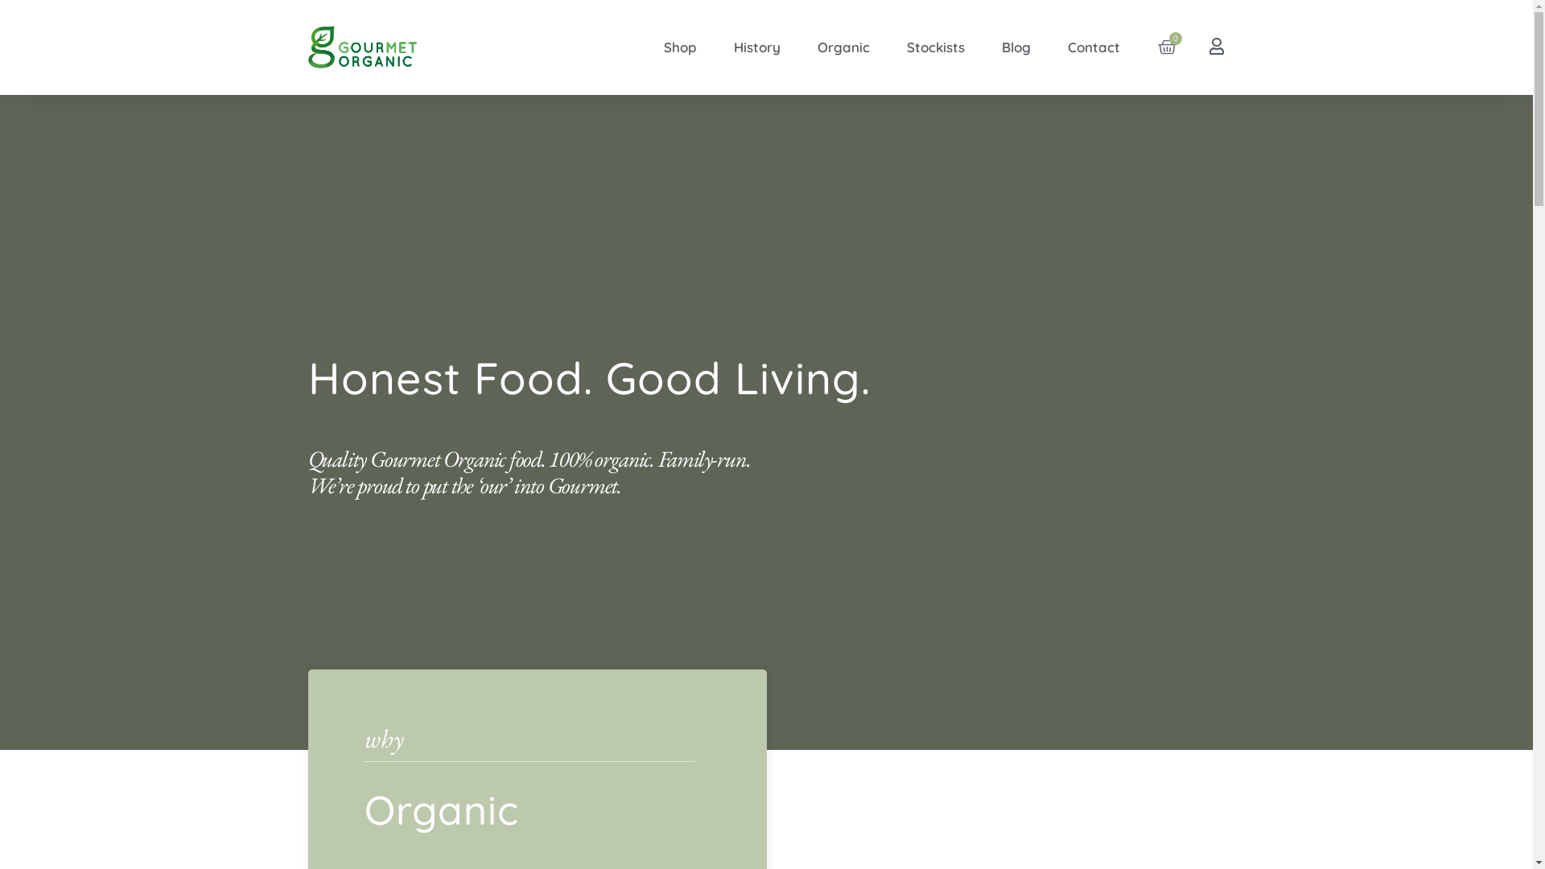  Describe the element at coordinates (1167, 47) in the screenshot. I see `0` at that location.